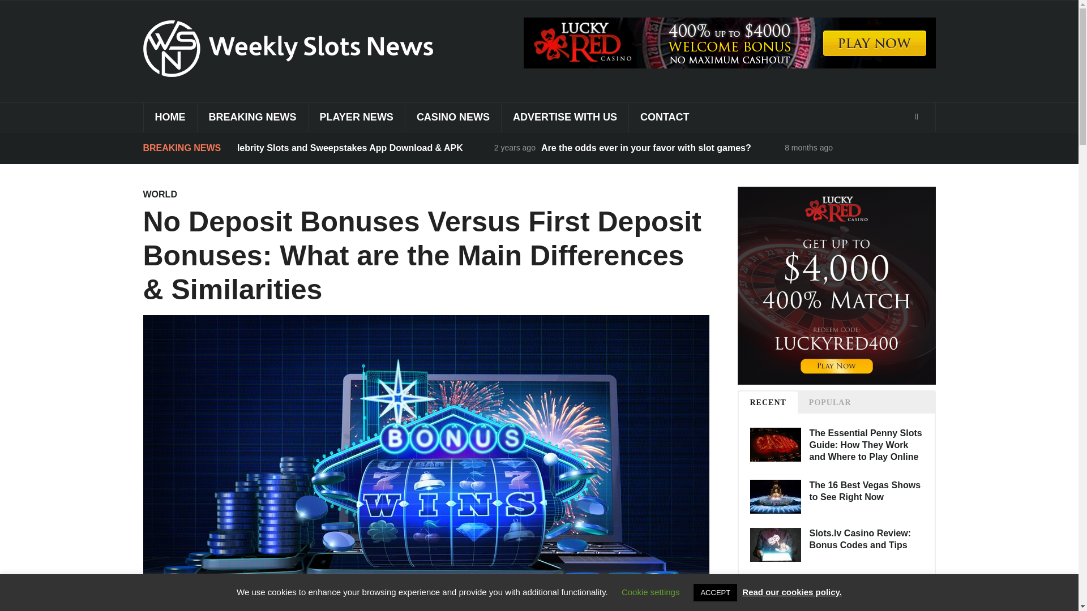  What do you see at coordinates (830, 403) in the screenshot?
I see `Popular` at bounding box center [830, 403].